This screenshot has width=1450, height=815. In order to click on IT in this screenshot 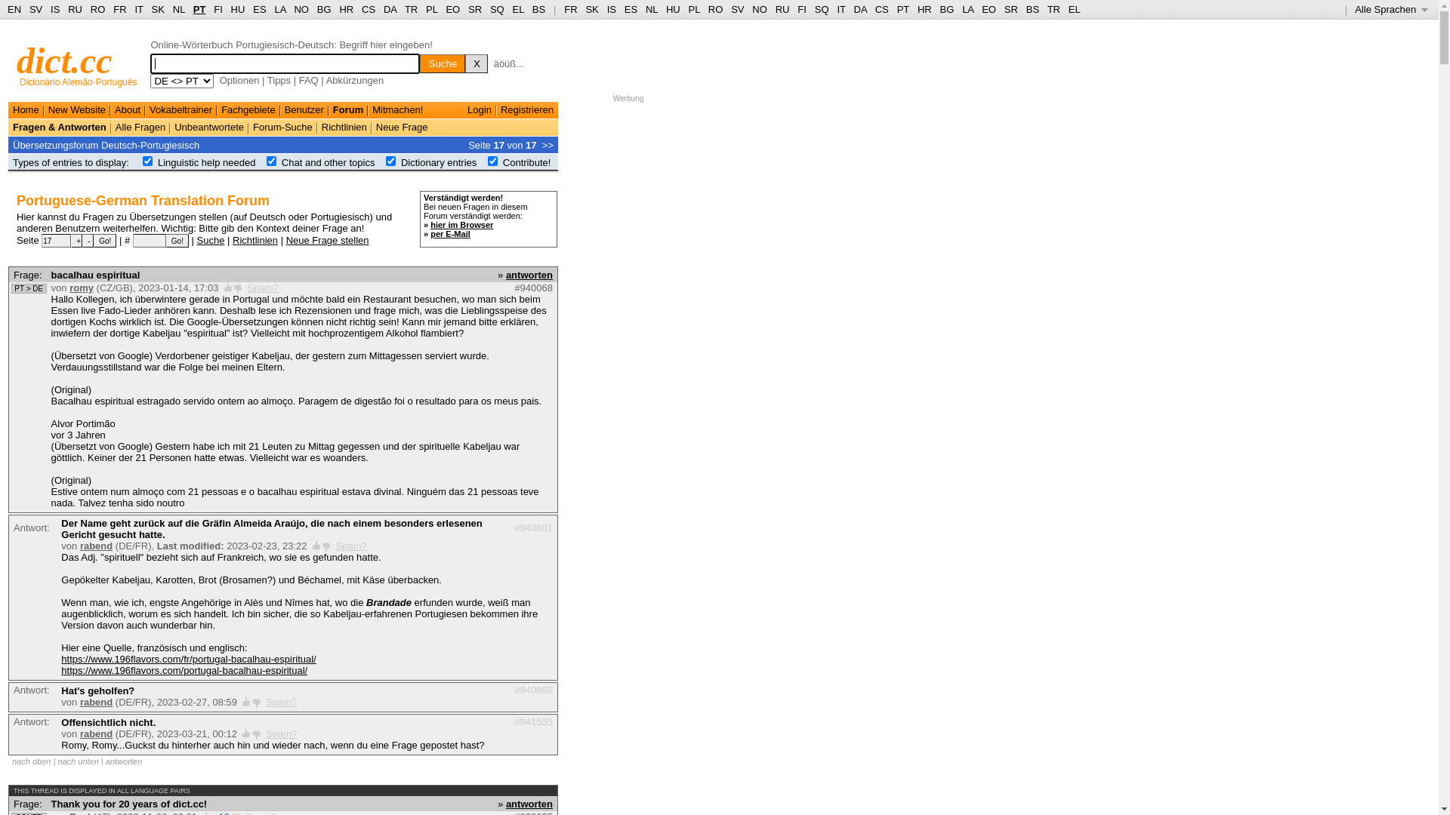, I will do `click(841, 9)`.